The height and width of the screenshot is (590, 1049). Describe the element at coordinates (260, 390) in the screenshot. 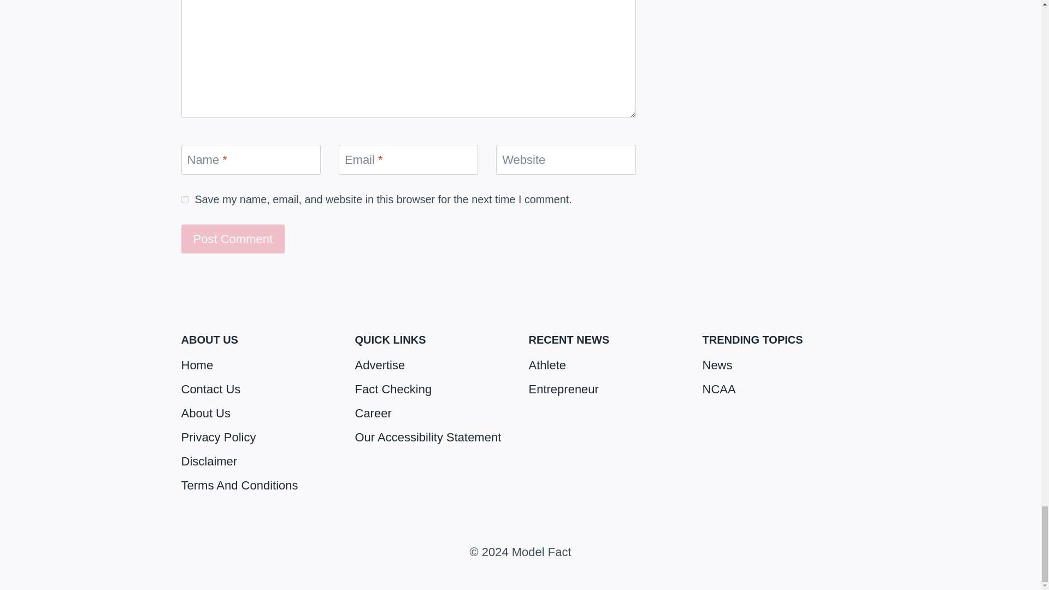

I see `Contact Us` at that location.